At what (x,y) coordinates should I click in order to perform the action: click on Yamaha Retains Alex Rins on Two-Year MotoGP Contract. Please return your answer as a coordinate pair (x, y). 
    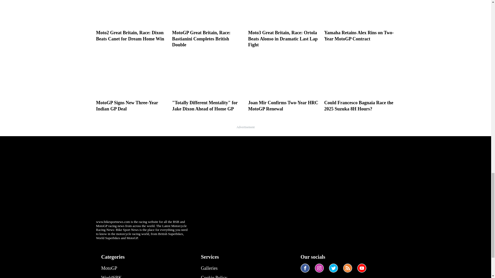
    Looking at the image, I should click on (359, 21).